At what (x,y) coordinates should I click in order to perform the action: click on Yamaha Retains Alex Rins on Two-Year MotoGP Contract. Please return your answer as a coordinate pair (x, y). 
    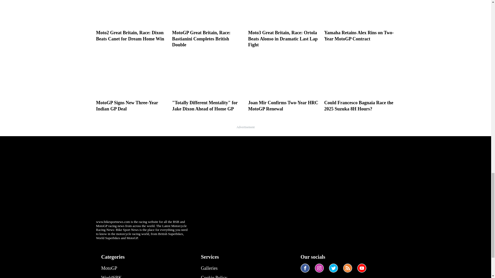
    Looking at the image, I should click on (359, 21).